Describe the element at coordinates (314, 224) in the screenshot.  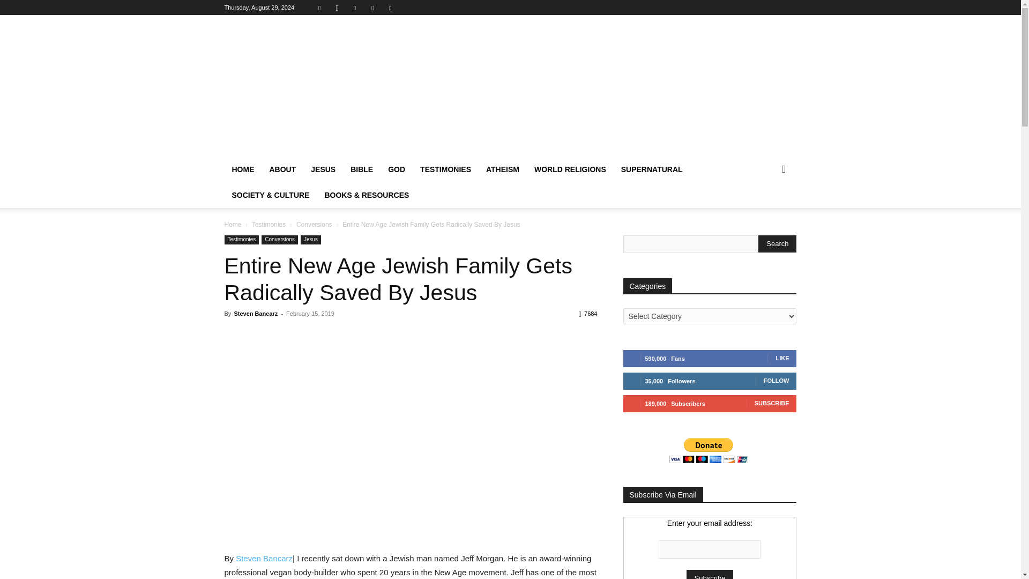
I see `View all posts in Conversions` at that location.